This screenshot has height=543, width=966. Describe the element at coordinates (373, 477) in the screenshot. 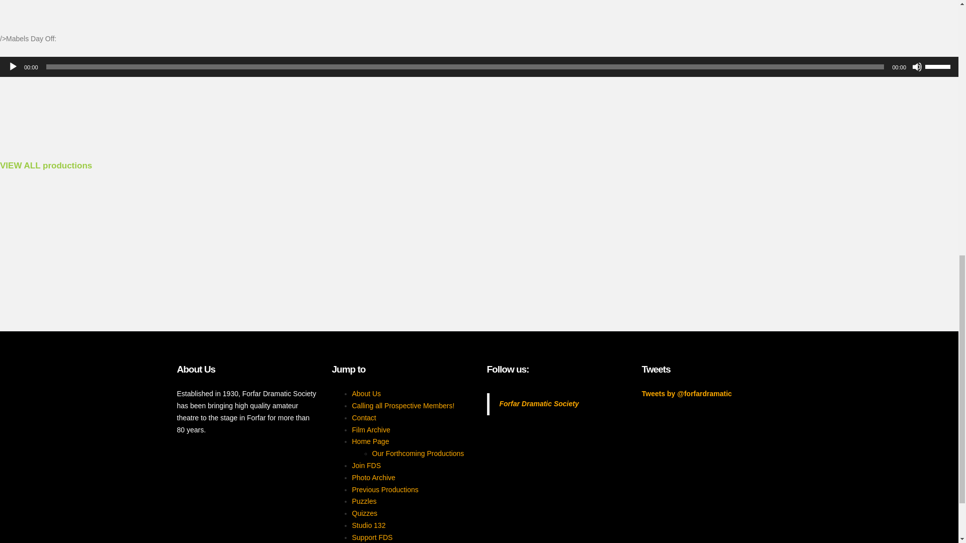

I see `Photo Archive` at that location.